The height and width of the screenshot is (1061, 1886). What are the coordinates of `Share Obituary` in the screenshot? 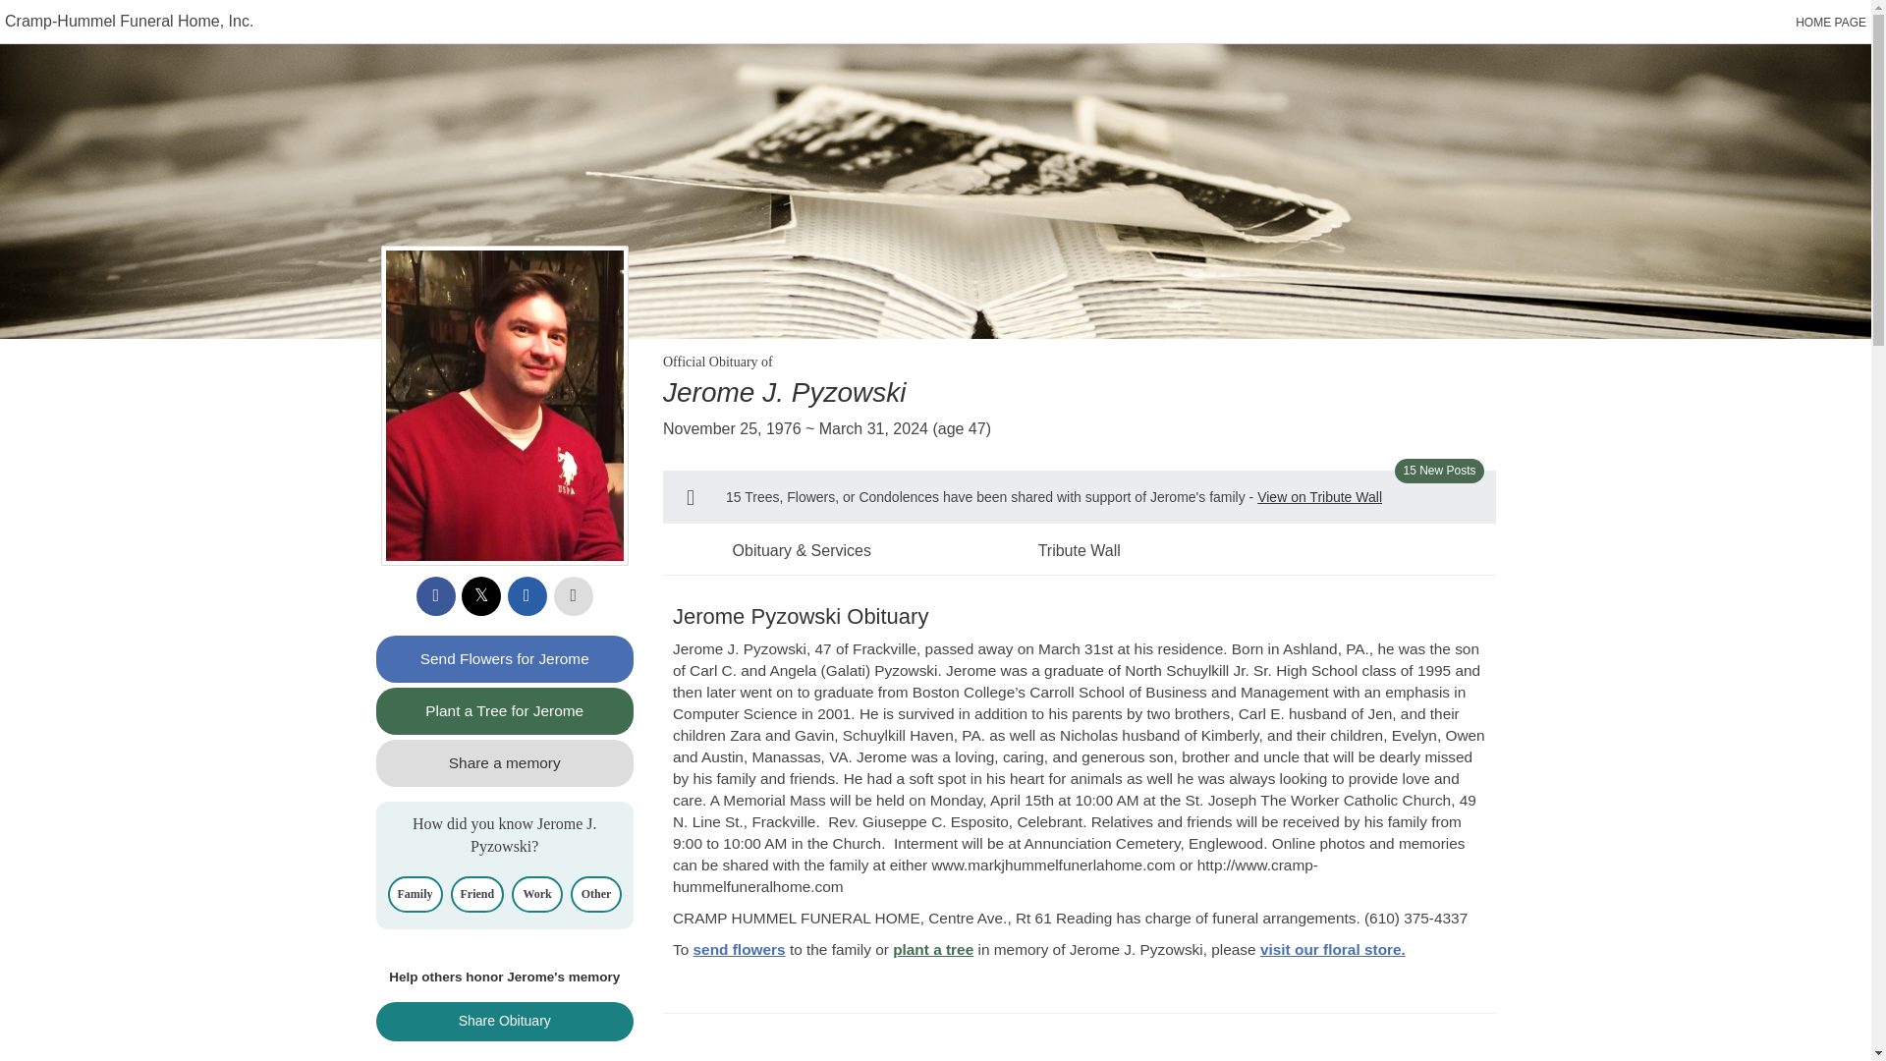 It's located at (505, 1021).